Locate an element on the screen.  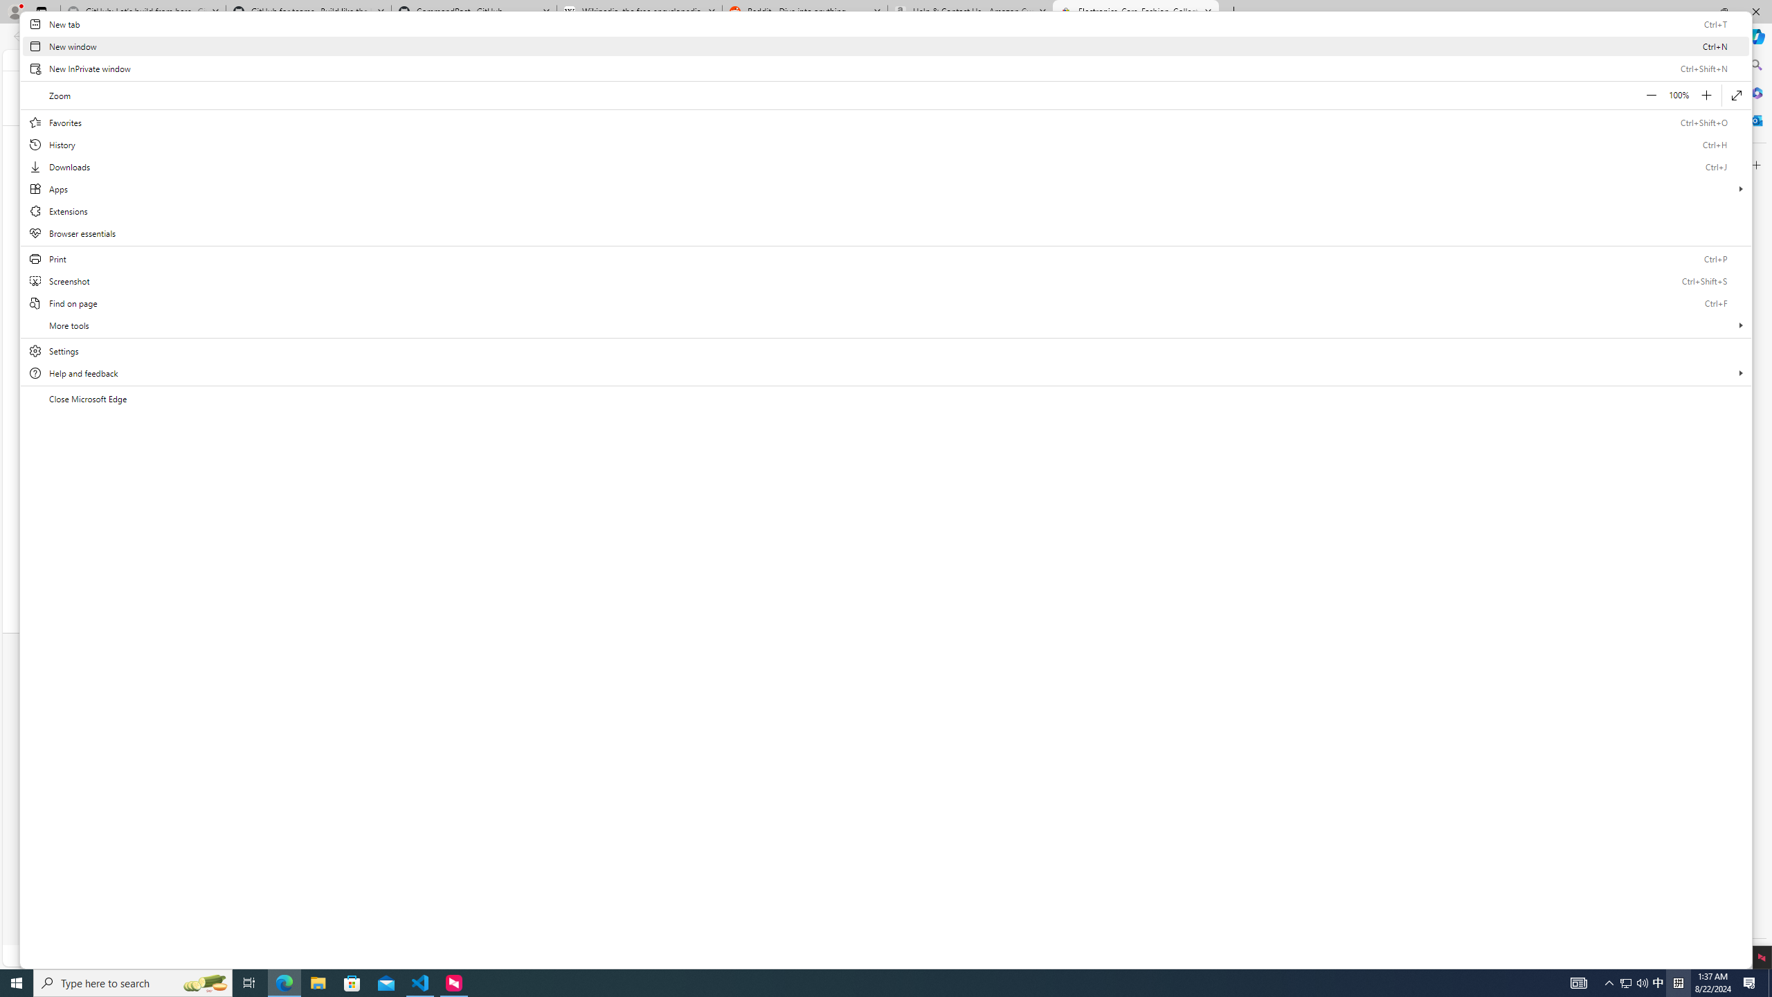
Careers is located at coordinates (986, 748).